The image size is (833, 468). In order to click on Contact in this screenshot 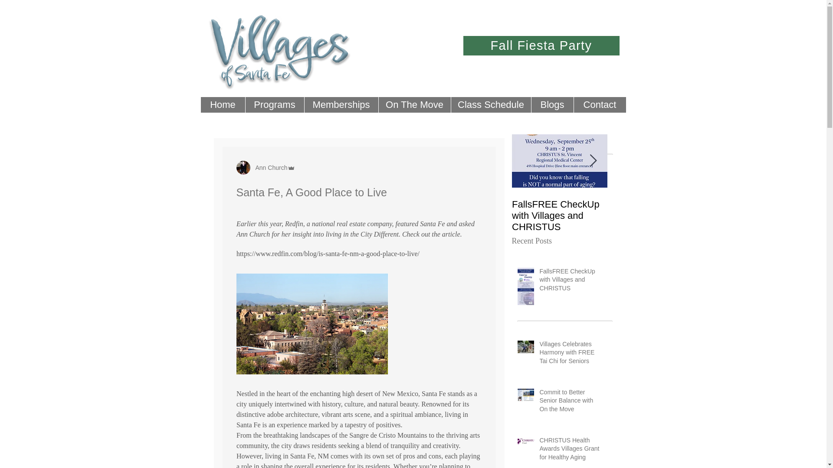, I will do `click(600, 105)`.